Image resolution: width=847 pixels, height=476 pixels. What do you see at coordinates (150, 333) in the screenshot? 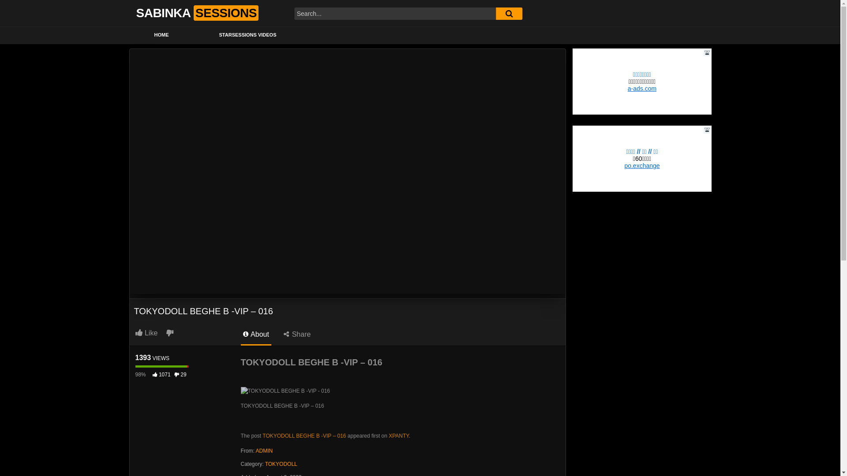
I see `Like` at bounding box center [150, 333].